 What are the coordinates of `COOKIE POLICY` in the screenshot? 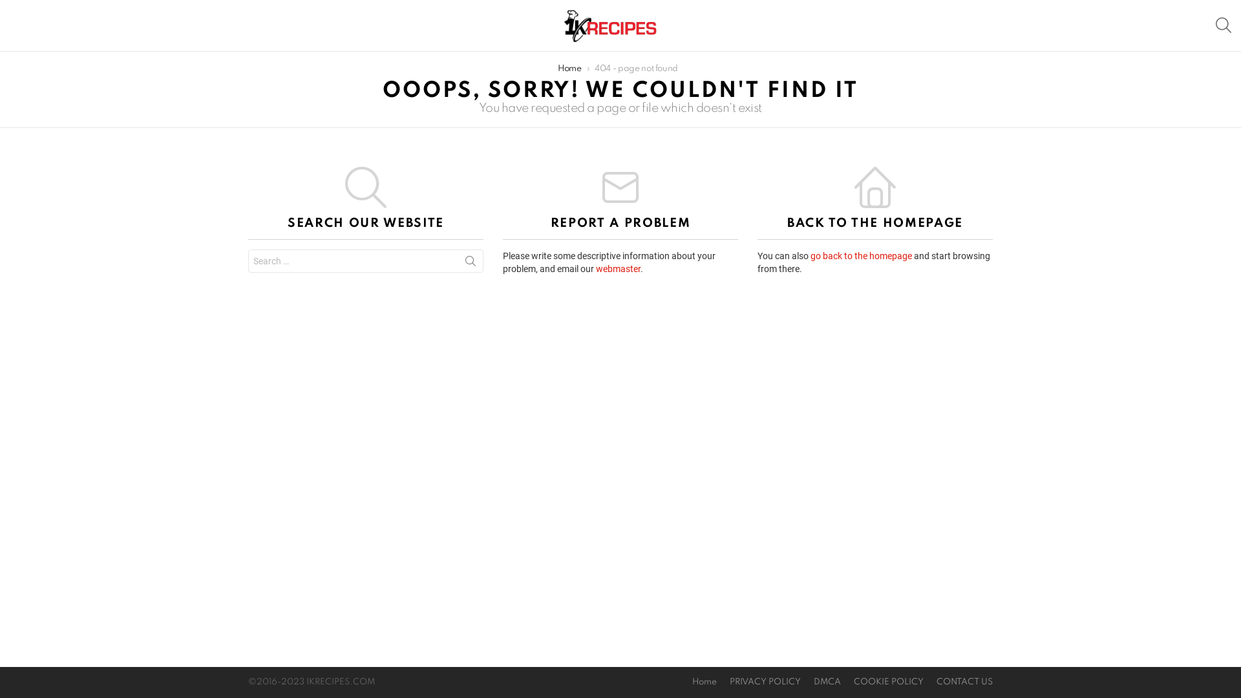 It's located at (889, 682).